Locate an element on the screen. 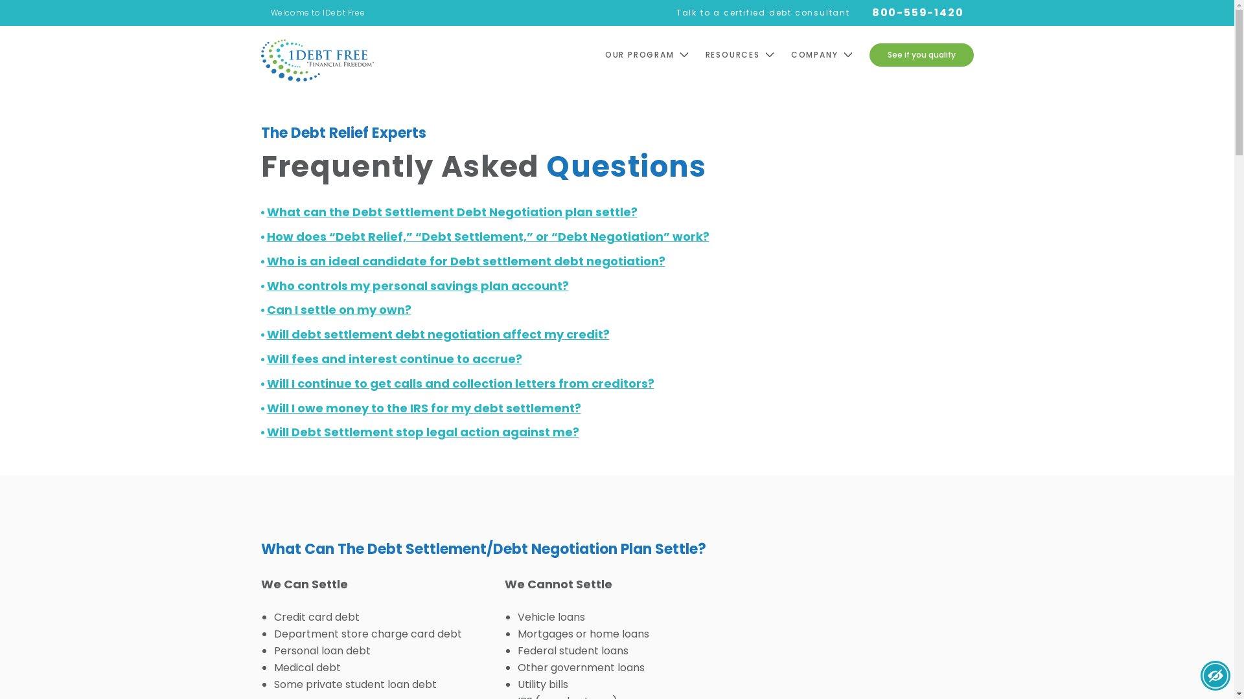  Who controls my personal savings plan account? is located at coordinates (418, 286).